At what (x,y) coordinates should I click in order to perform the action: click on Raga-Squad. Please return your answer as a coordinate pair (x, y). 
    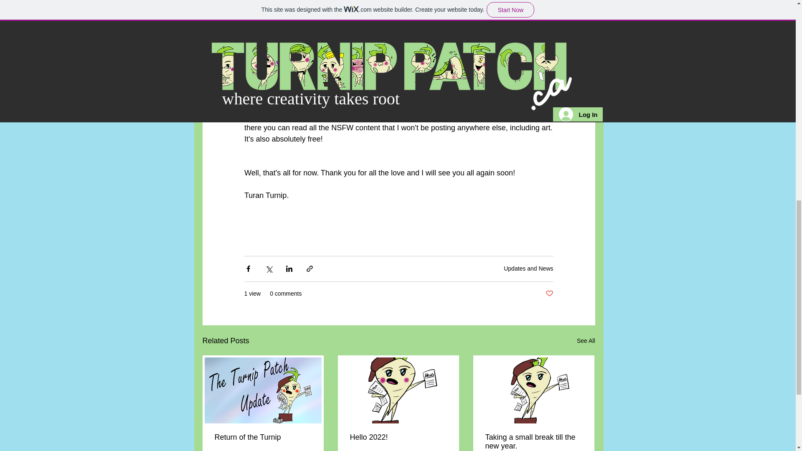
    Looking at the image, I should click on (368, 116).